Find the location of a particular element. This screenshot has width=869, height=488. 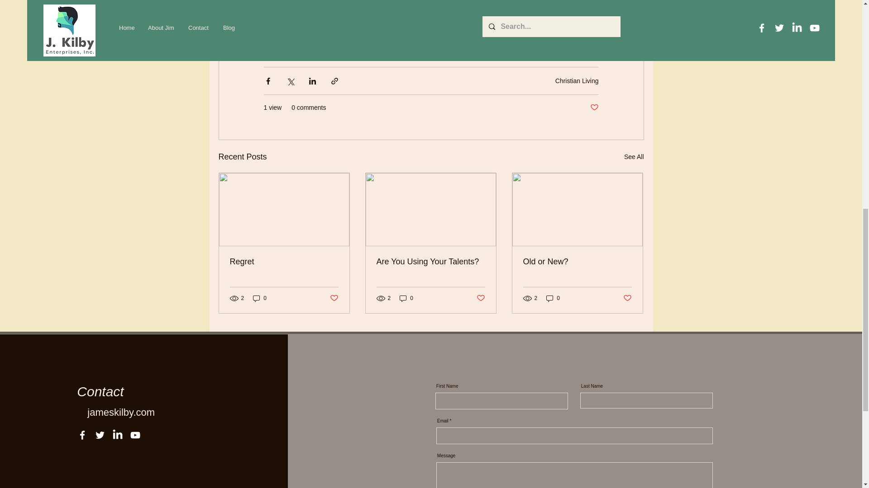

Are You Using Your Talents? is located at coordinates (430, 262).